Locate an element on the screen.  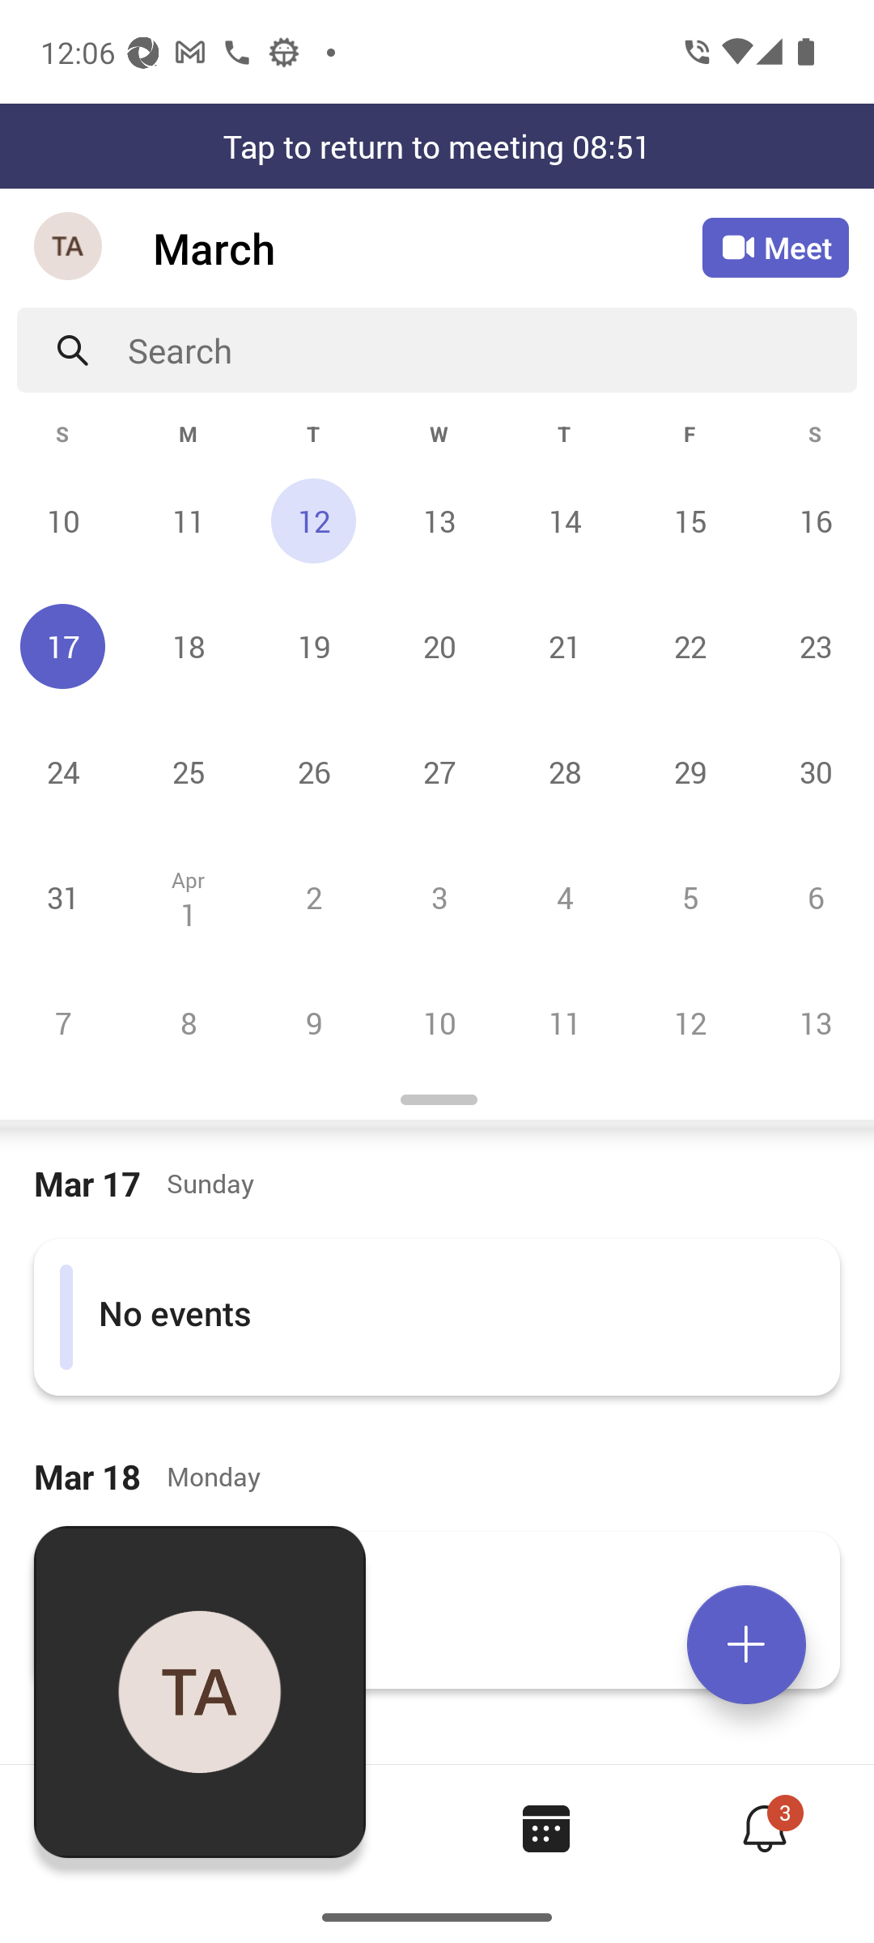
Monday, March 11 11 is located at coordinates (188, 521).